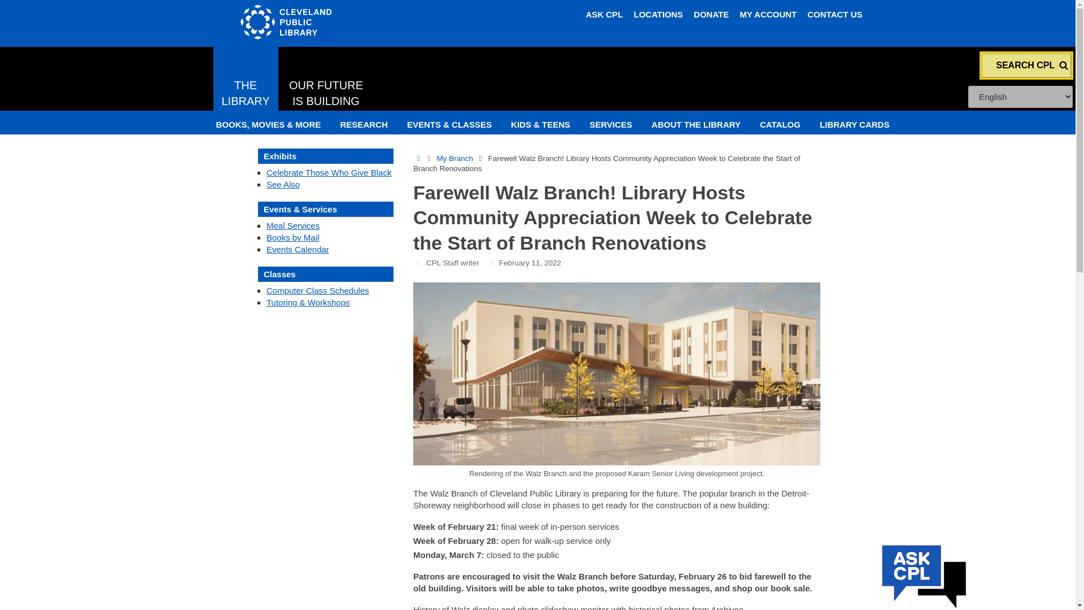 This screenshot has width=1084, height=610. Describe the element at coordinates (370, 22) in the screenshot. I see `homepage of Cleveland Public Library` at that location.